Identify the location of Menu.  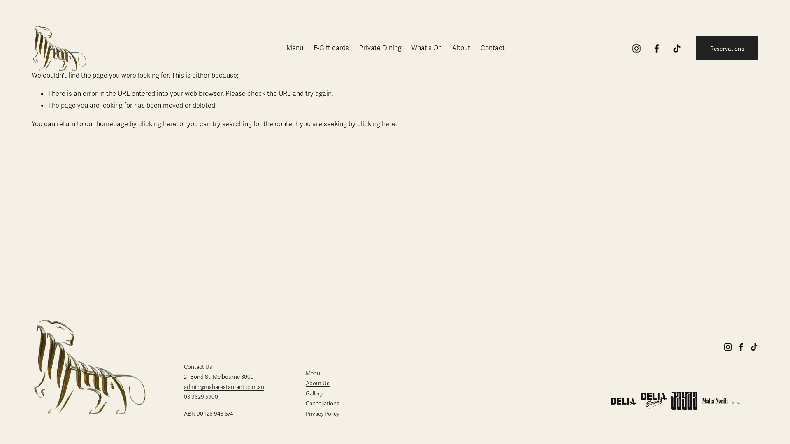
(295, 49).